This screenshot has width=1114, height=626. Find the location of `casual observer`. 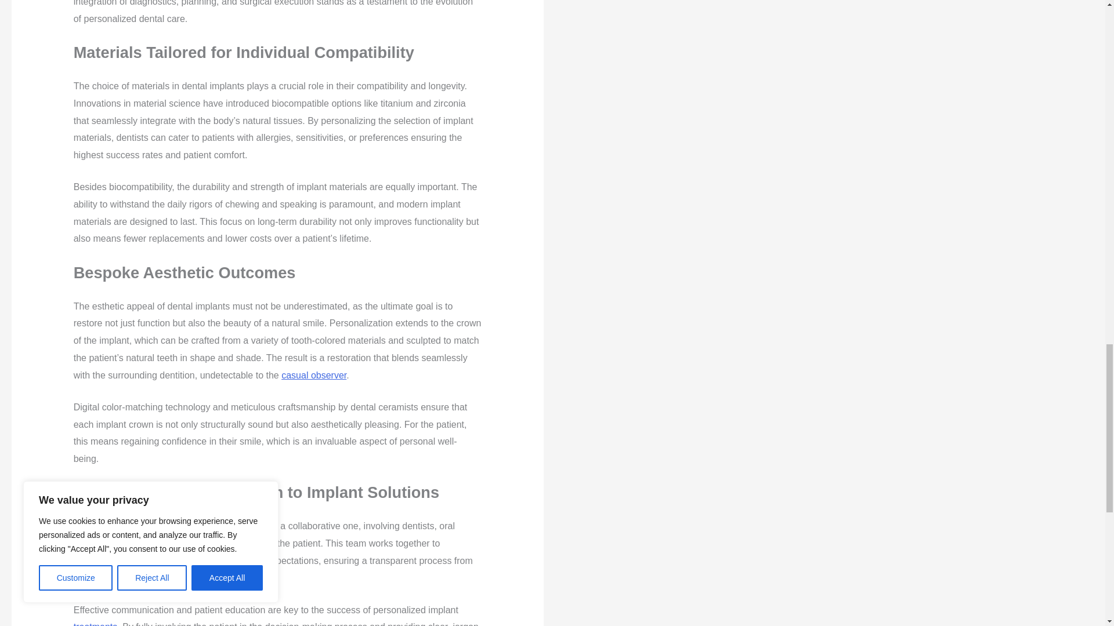

casual observer is located at coordinates (314, 375).